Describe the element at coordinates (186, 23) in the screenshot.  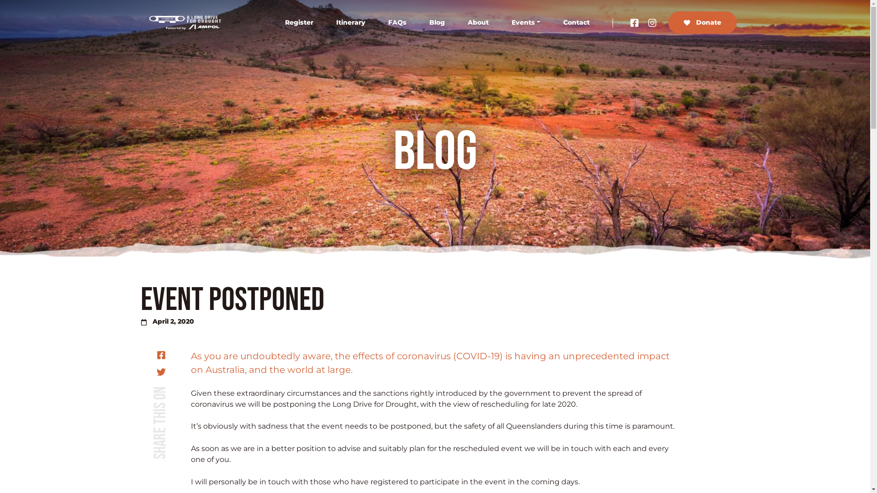
I see `A Long Drive For Drought` at that location.